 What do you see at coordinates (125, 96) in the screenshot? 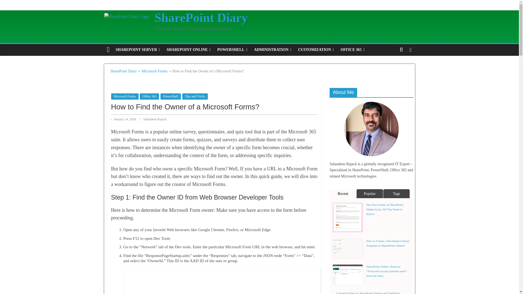
I see `Microsoft Forms` at bounding box center [125, 96].